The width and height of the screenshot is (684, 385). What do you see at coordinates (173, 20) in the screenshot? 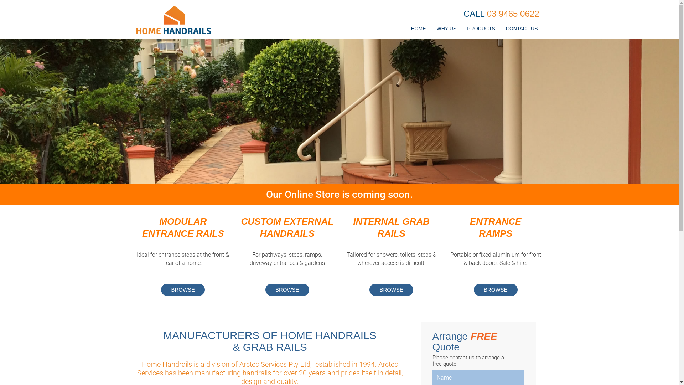
I see `Home Handrails` at bounding box center [173, 20].